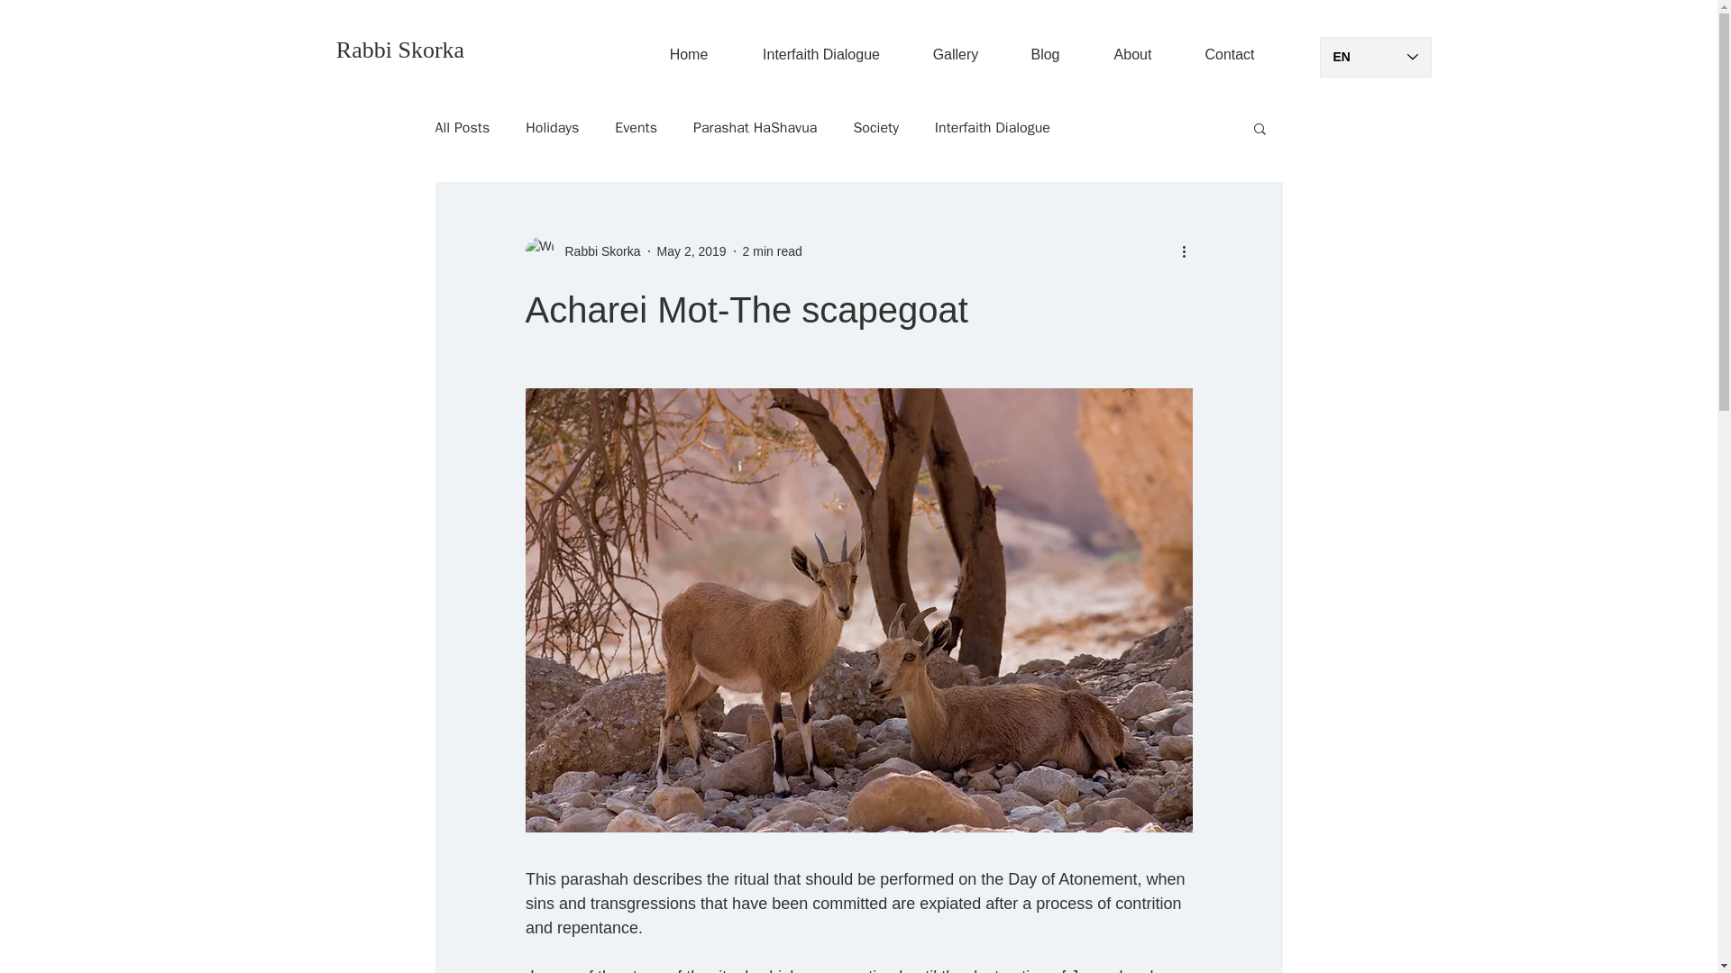 The height and width of the screenshot is (973, 1731). I want to click on May 2, 2019, so click(692, 250).